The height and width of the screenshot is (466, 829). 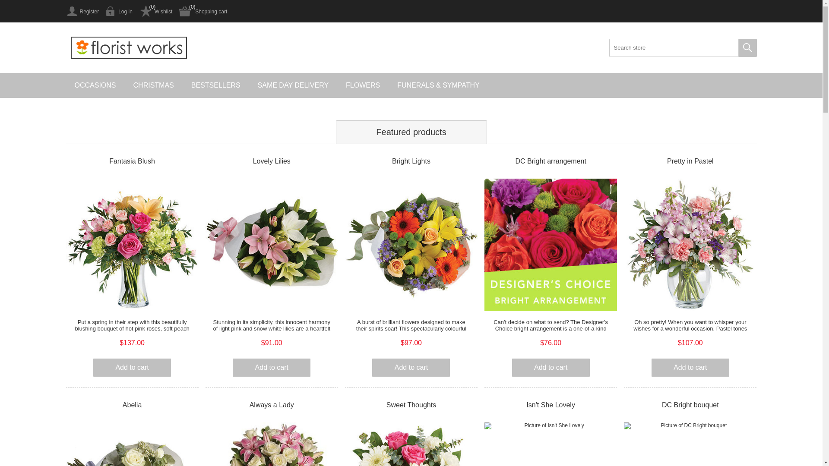 What do you see at coordinates (690, 245) in the screenshot?
I see `Show details for Pretty in Pastel` at bounding box center [690, 245].